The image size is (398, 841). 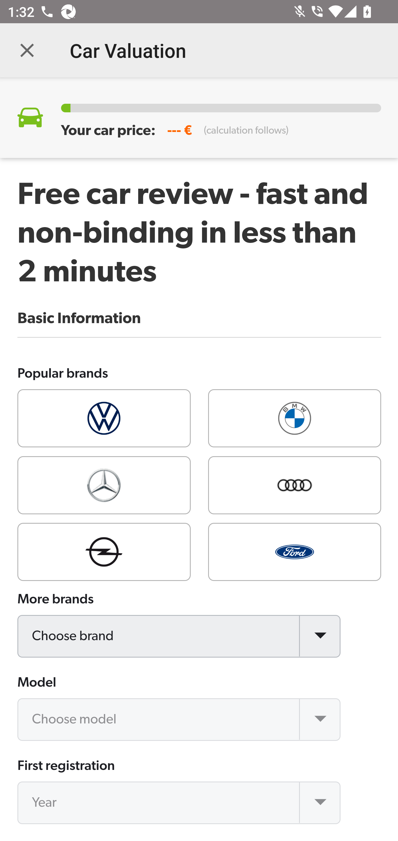 What do you see at coordinates (179, 840) in the screenshot?
I see `Month` at bounding box center [179, 840].